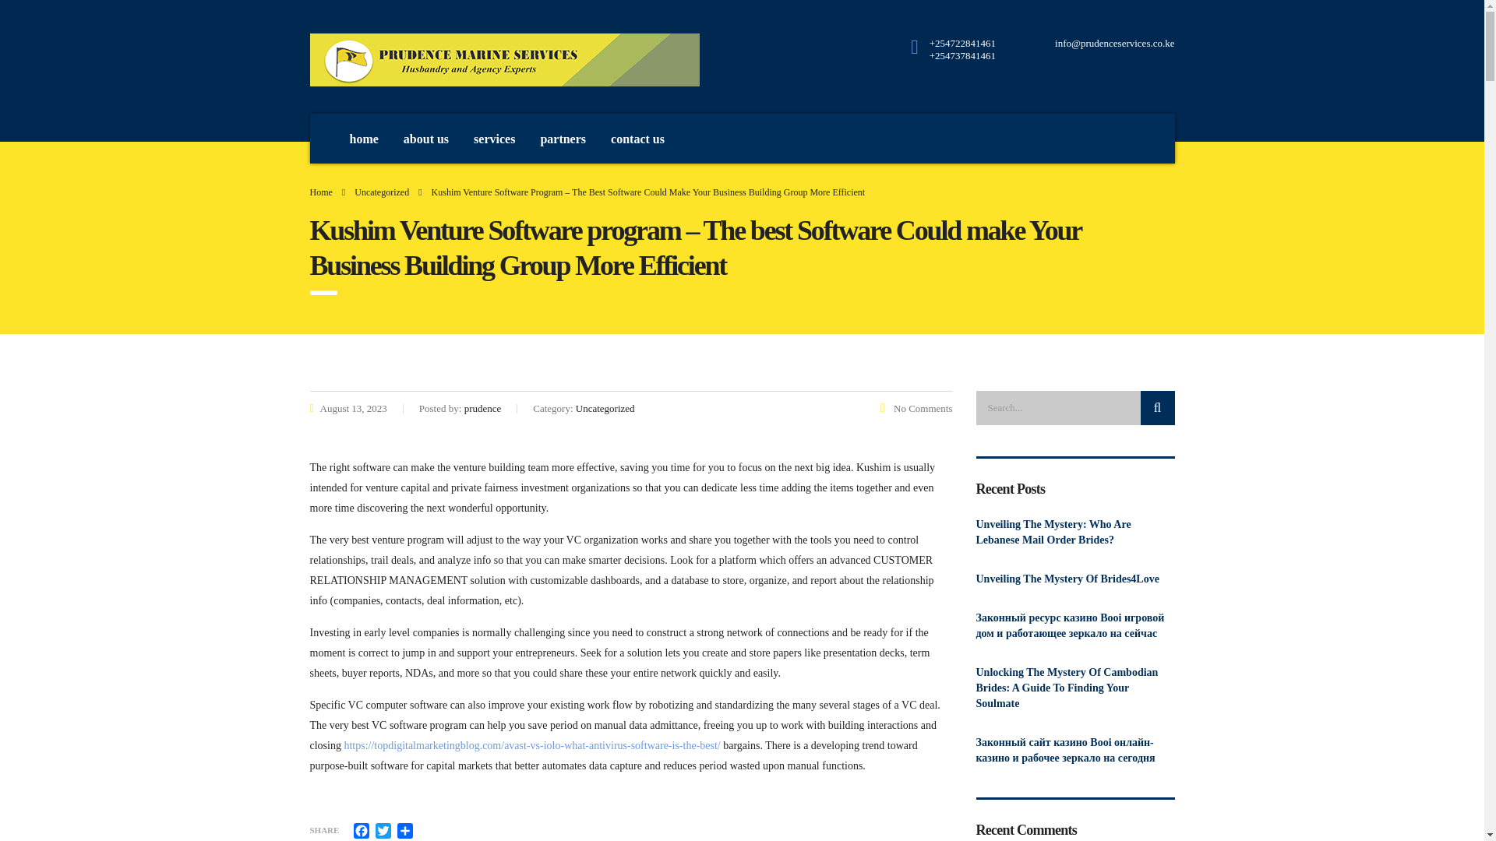 The height and width of the screenshot is (841, 1496). Describe the element at coordinates (321, 192) in the screenshot. I see `Go to Prudence Marine Services.` at that location.